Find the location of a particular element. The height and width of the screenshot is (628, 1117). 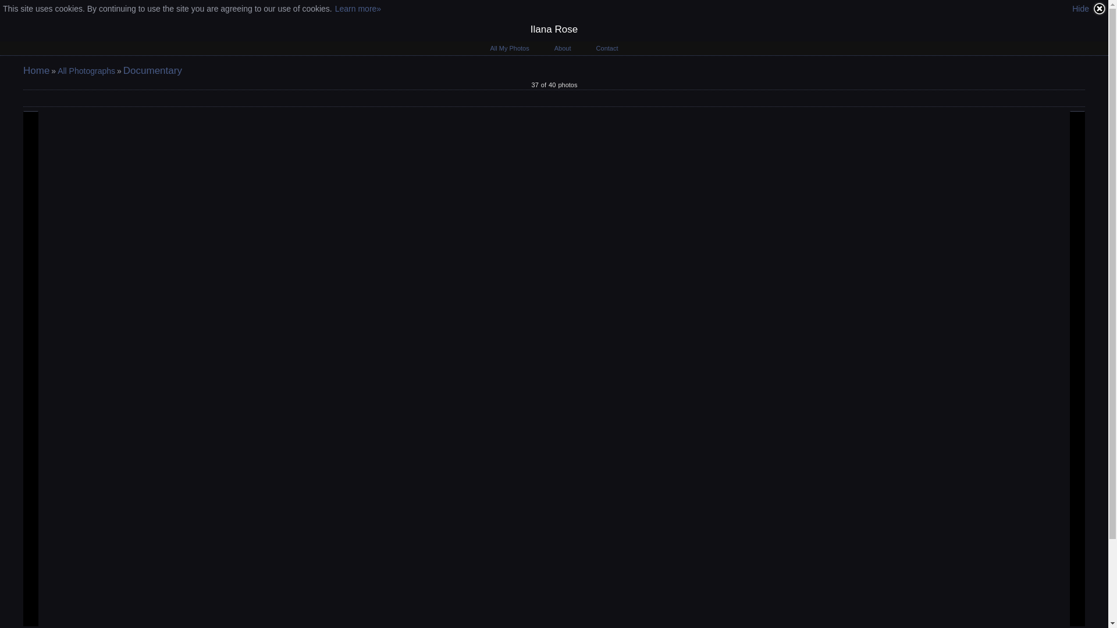

All My Photos is located at coordinates (510, 48).